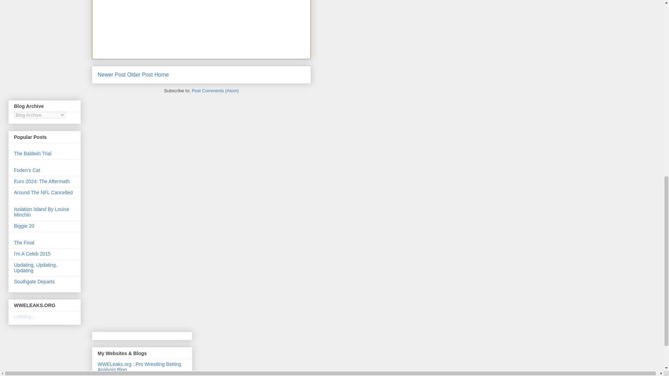 The height and width of the screenshot is (376, 669). I want to click on Home, so click(162, 75).